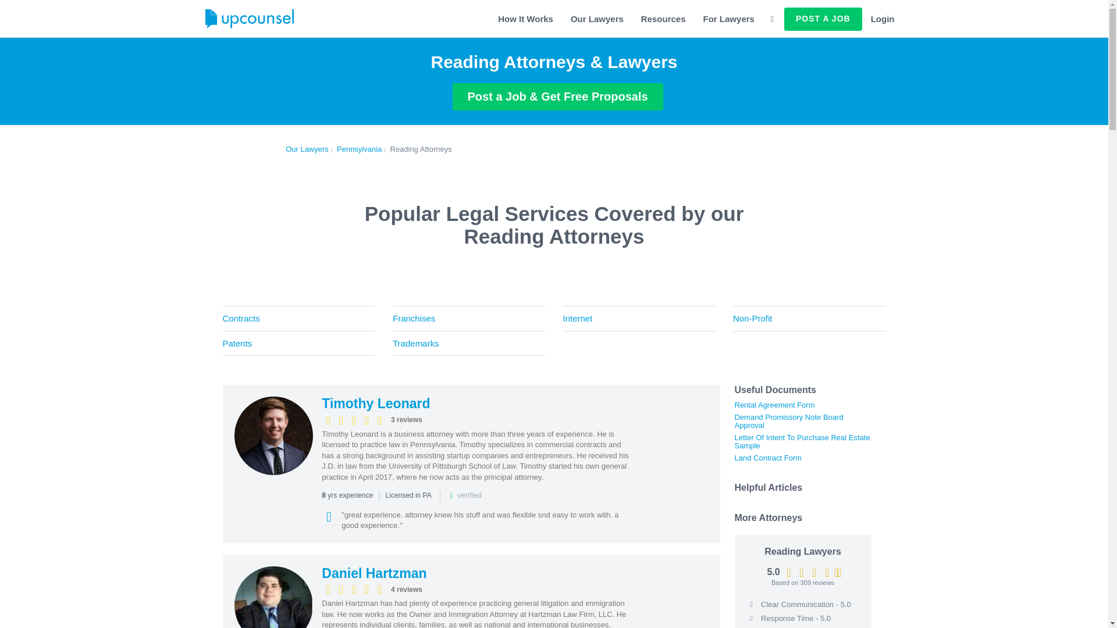 The height and width of the screenshot is (628, 1117). Describe the element at coordinates (420, 149) in the screenshot. I see `Reading Attorneys` at that location.